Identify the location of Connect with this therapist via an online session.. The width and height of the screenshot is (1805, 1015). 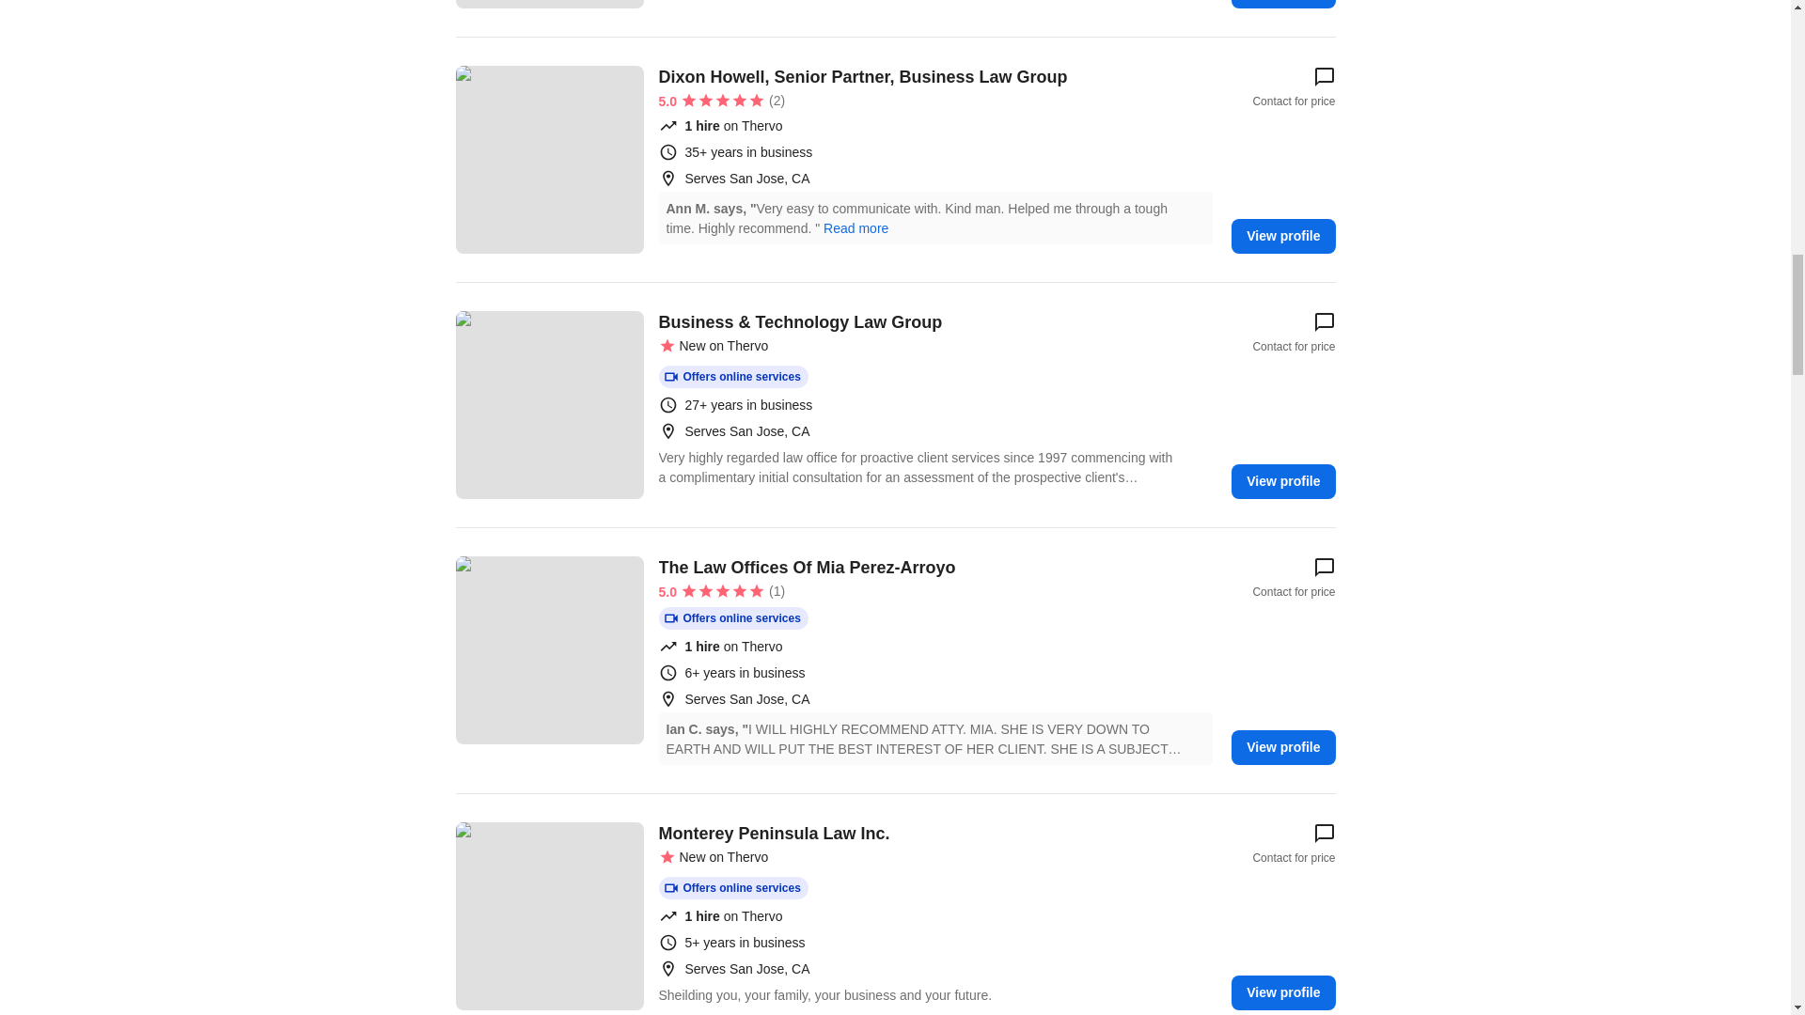
(732, 376).